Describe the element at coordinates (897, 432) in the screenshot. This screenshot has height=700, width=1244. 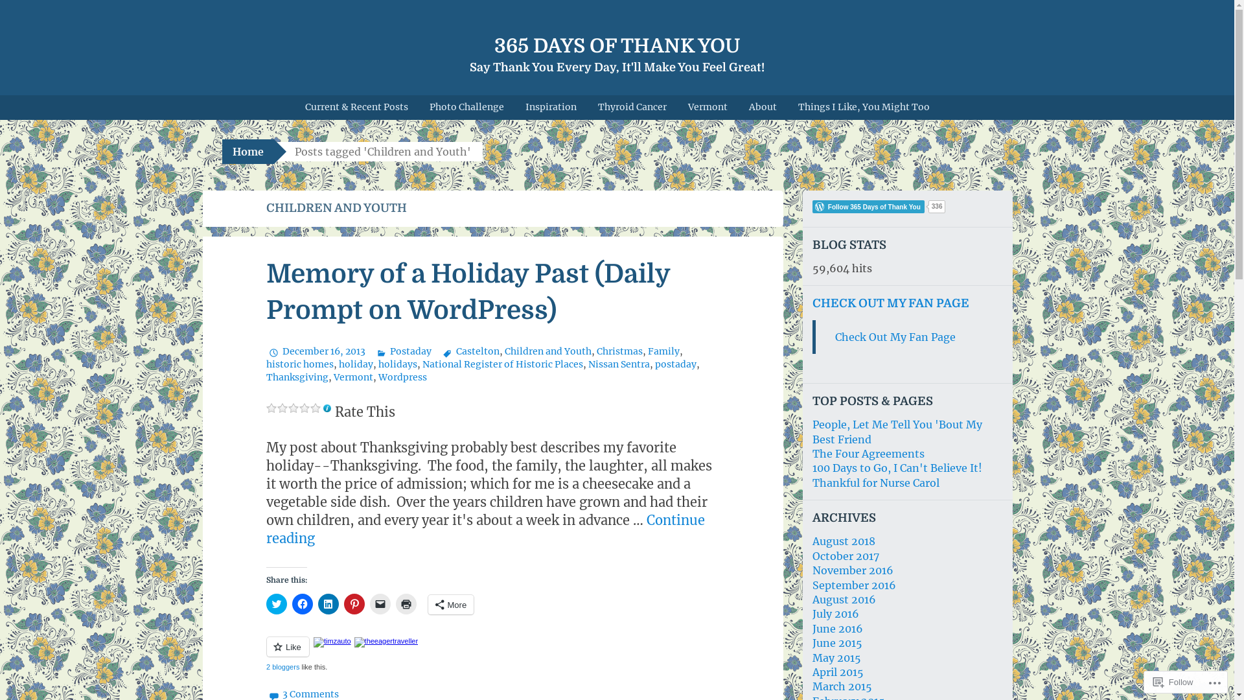
I see `People, Let Me Tell You 'Bout My Best Friend` at that location.